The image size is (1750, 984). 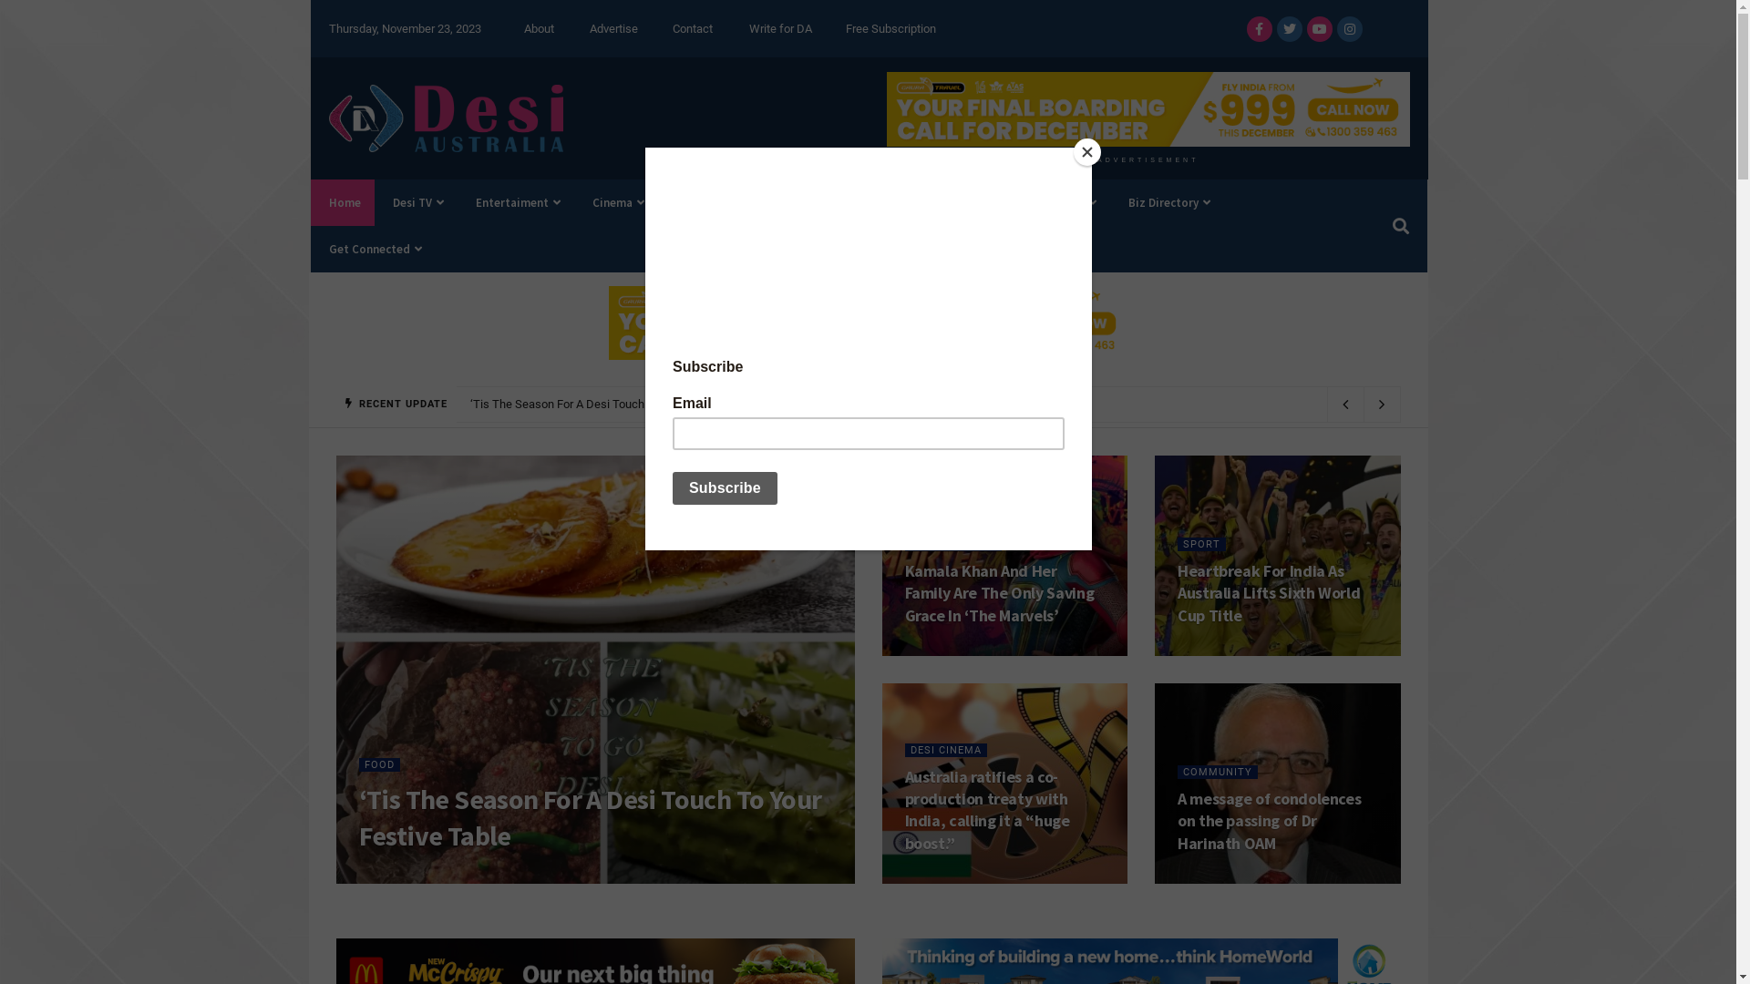 What do you see at coordinates (616, 202) in the screenshot?
I see `Cinema` at bounding box center [616, 202].